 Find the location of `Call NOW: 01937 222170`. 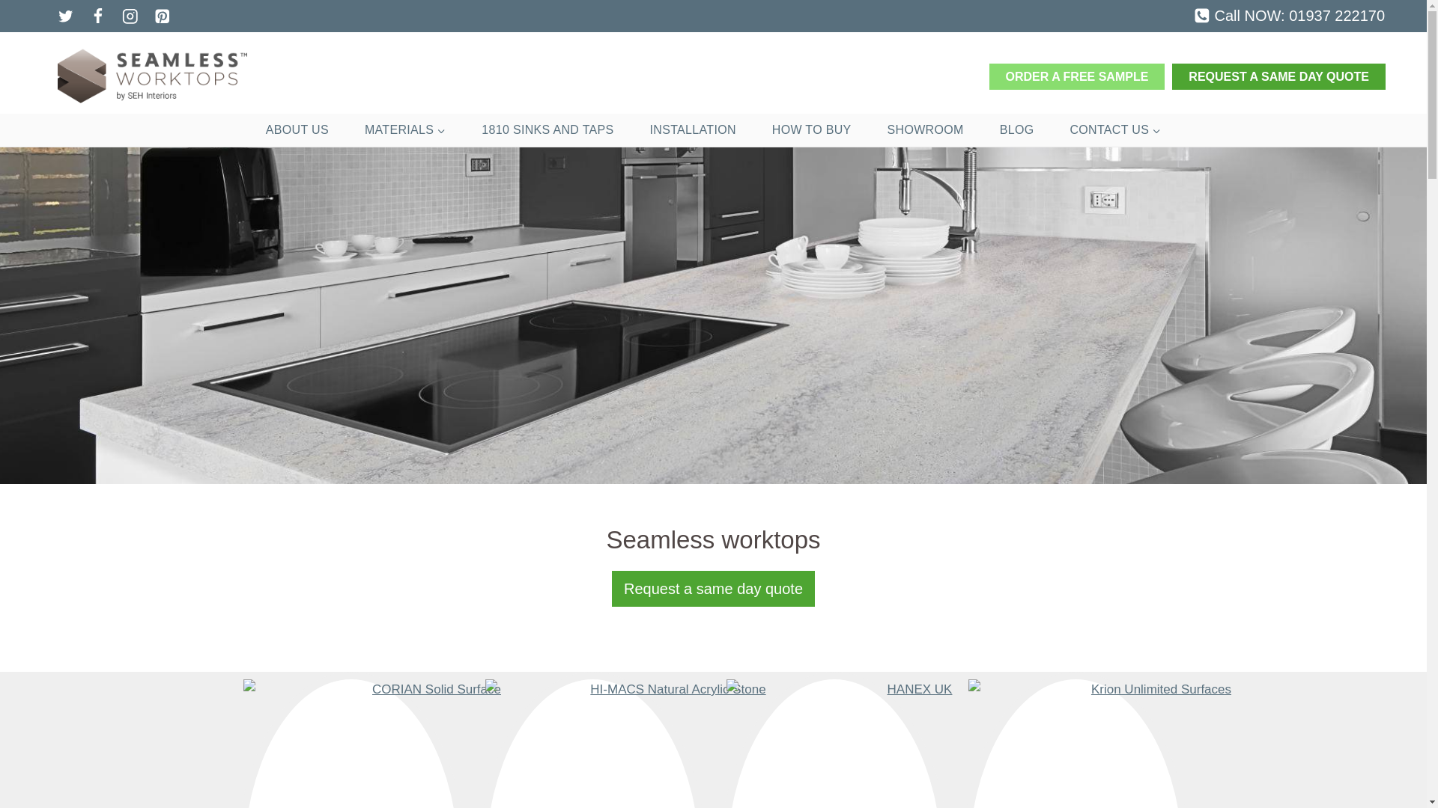

Call NOW: 01937 222170 is located at coordinates (1288, 15).